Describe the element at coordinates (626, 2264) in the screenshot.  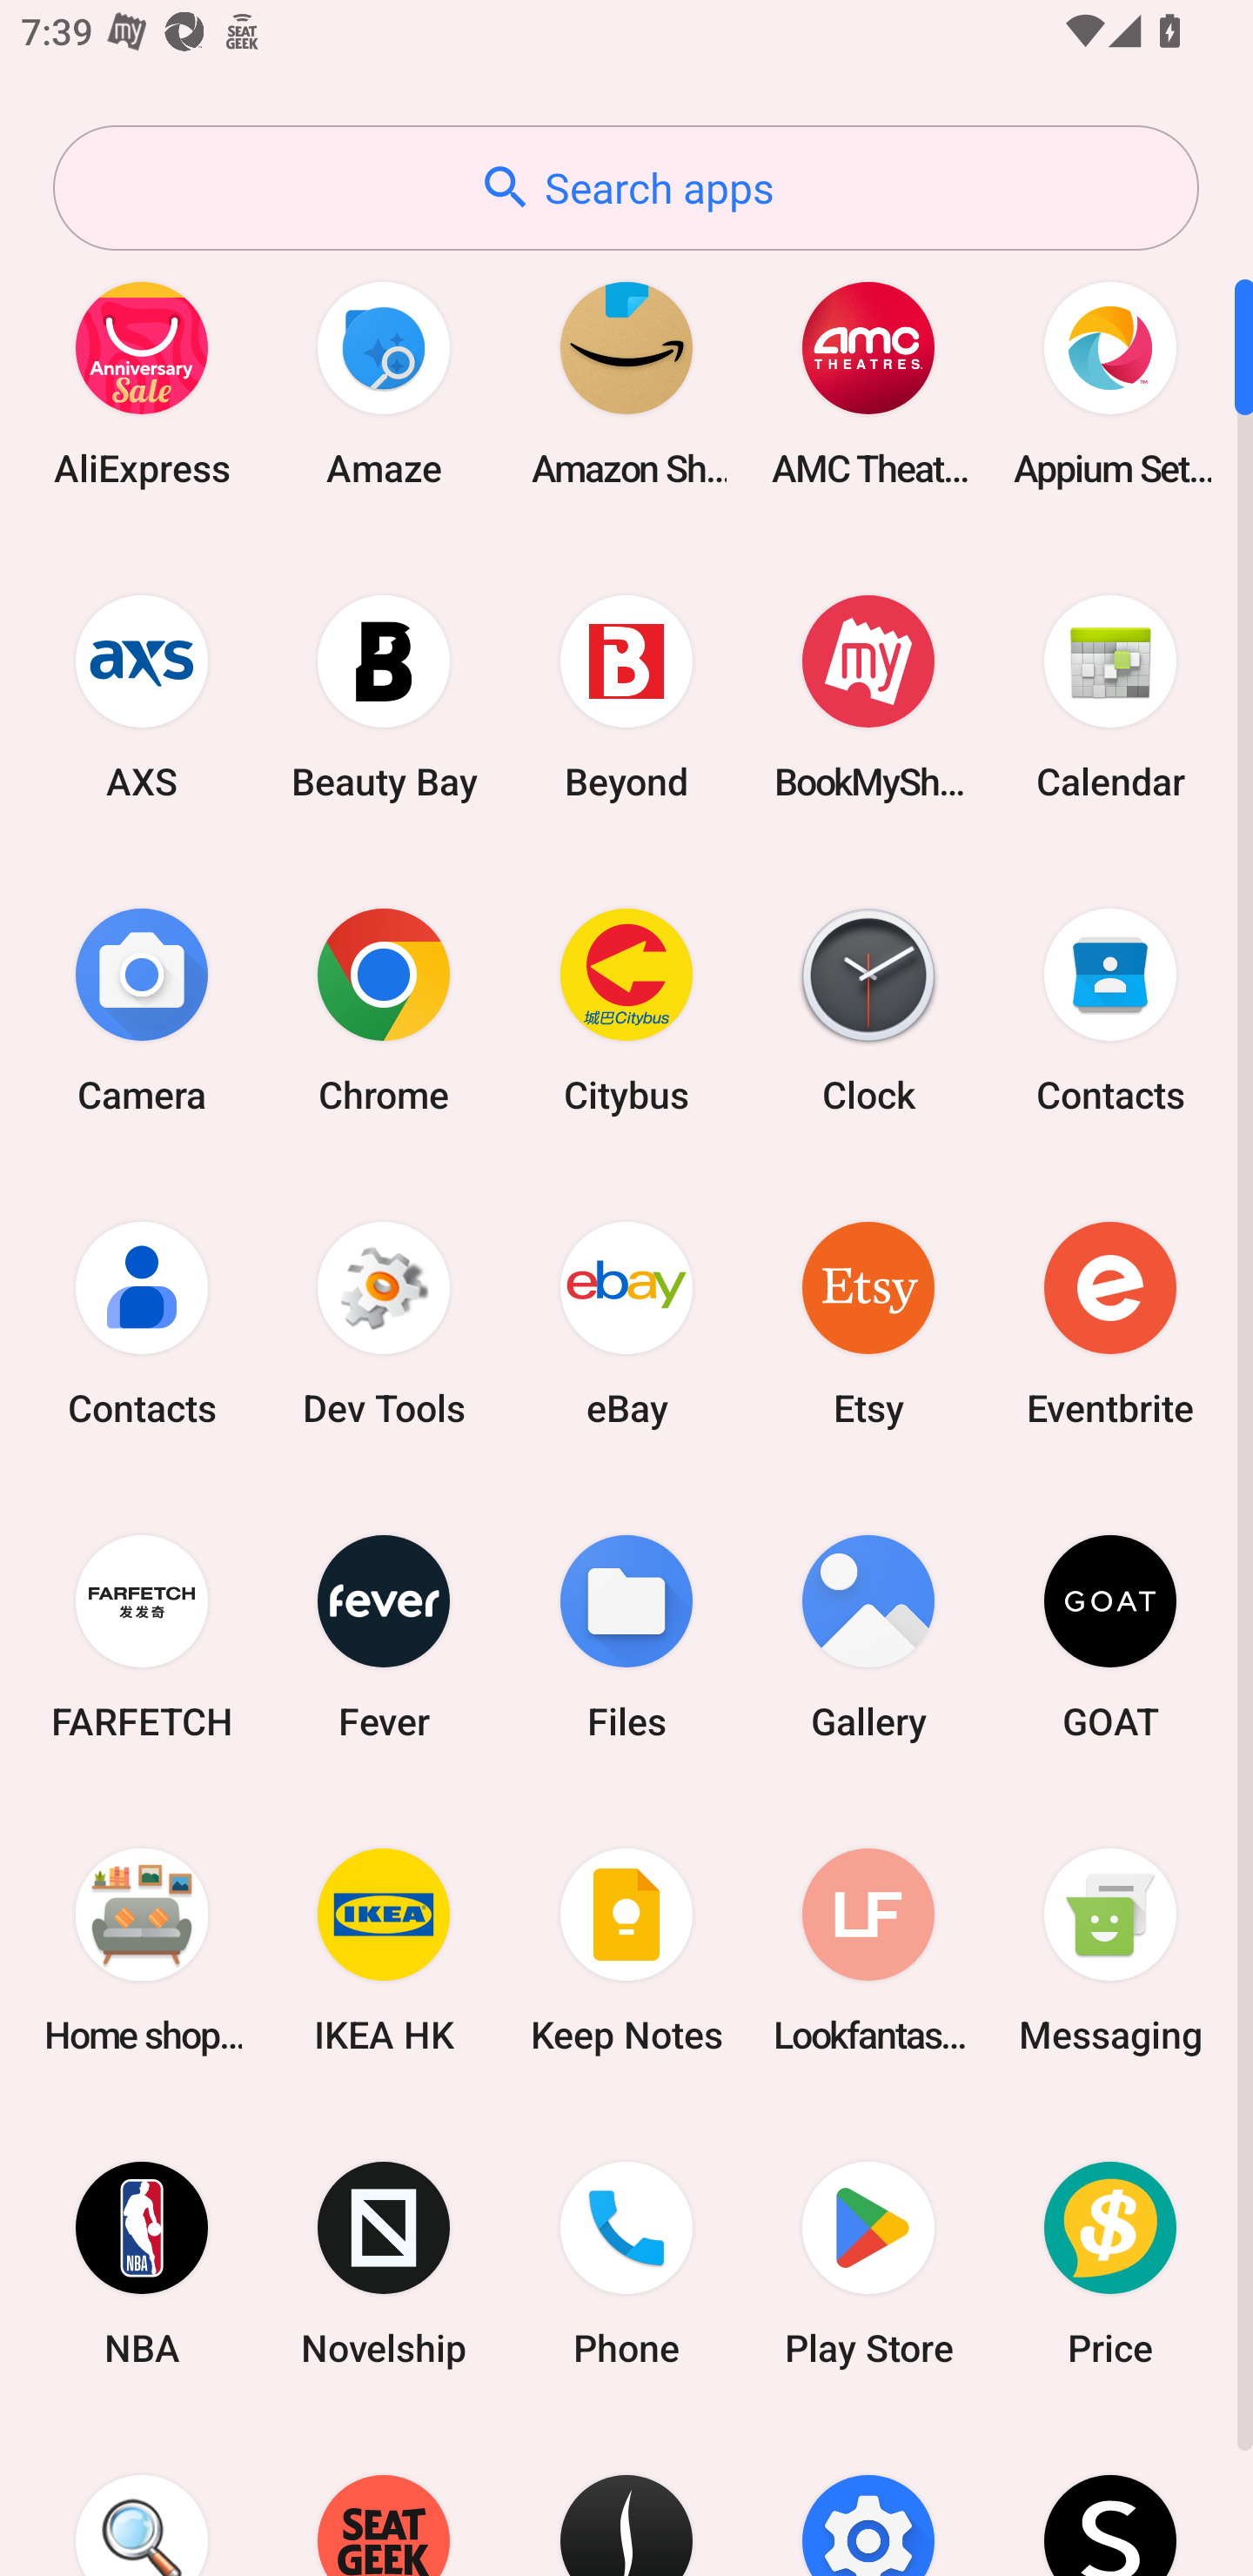
I see `Phone` at that location.